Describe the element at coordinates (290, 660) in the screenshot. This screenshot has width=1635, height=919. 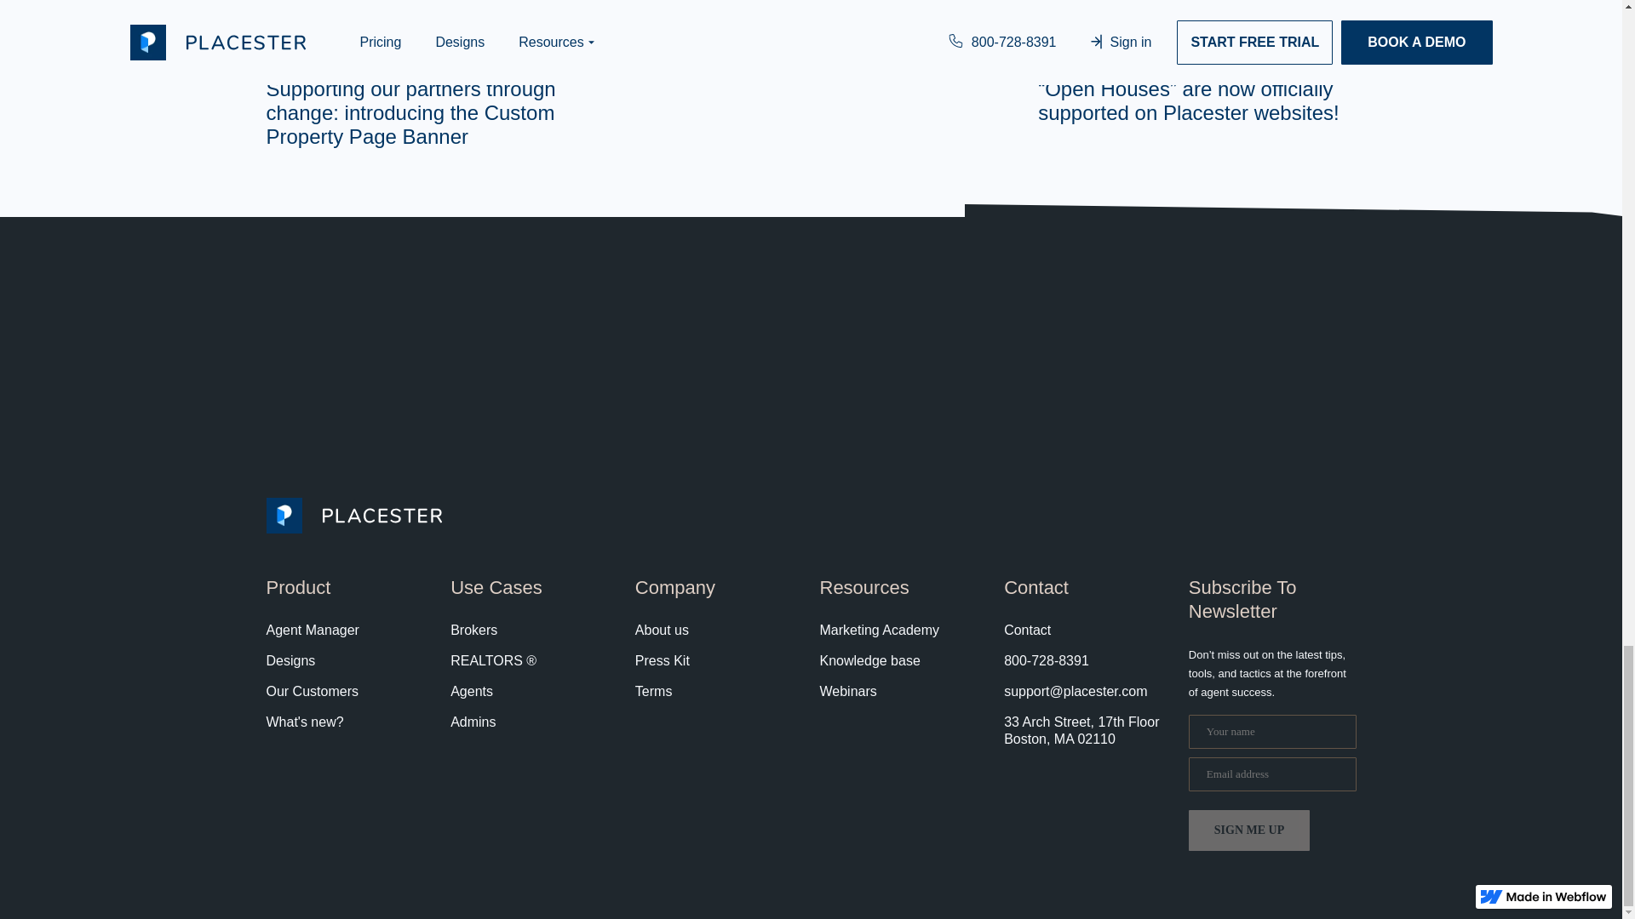
I see `Designs` at that location.